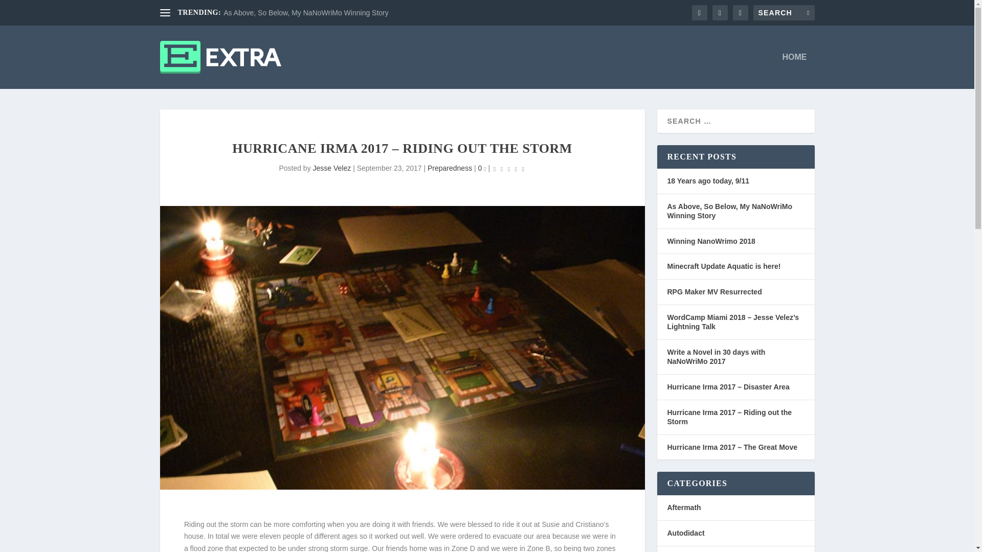 This screenshot has height=552, width=982. I want to click on Jesse Velez, so click(332, 168).